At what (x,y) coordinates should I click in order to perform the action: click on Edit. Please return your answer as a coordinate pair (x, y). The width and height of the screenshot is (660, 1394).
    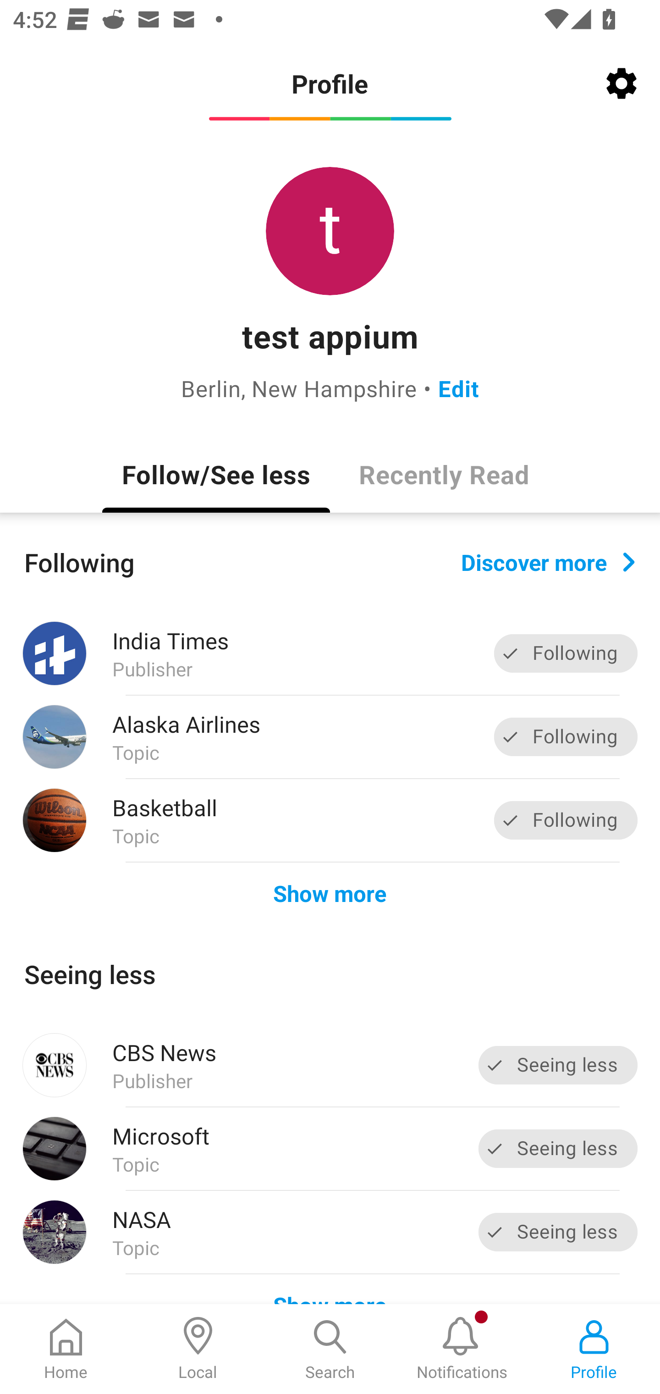
    Looking at the image, I should click on (458, 388).